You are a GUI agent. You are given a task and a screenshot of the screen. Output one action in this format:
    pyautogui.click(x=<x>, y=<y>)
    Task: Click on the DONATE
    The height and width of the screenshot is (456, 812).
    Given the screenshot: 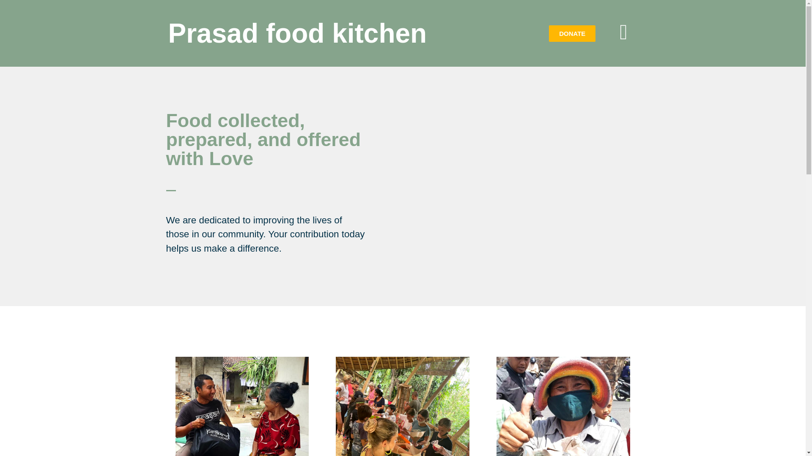 What is the action you would take?
    pyautogui.click(x=572, y=34)
    